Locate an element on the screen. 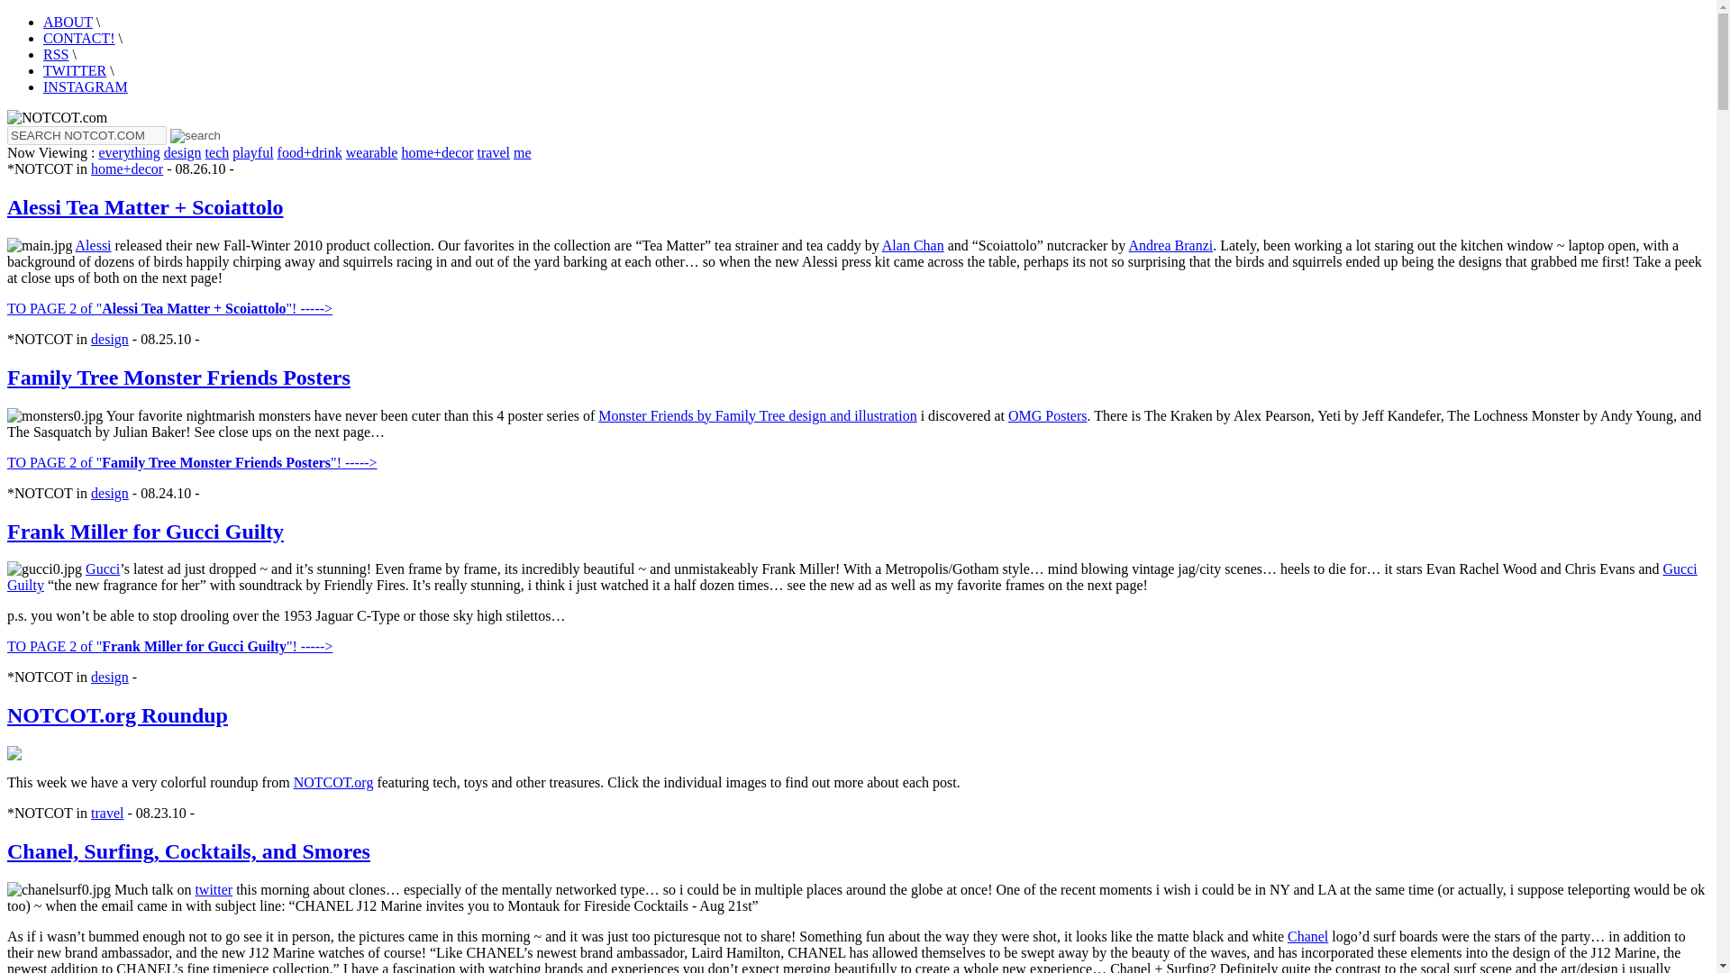 This screenshot has height=973, width=1730. Alessi is located at coordinates (94, 245).